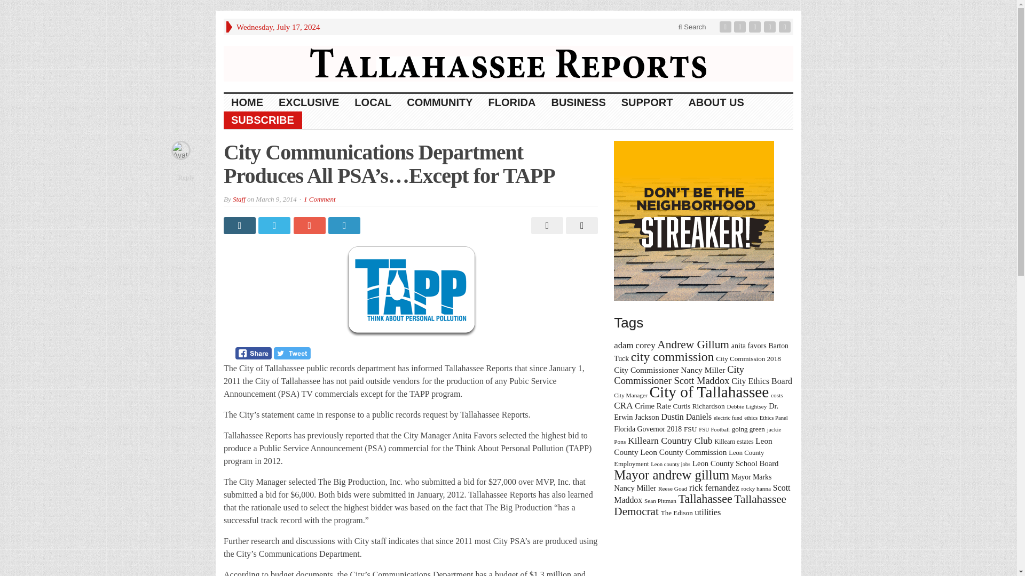 Image resolution: width=1025 pixels, height=576 pixels. What do you see at coordinates (263, 120) in the screenshot?
I see `SUBSCRIBE` at bounding box center [263, 120].